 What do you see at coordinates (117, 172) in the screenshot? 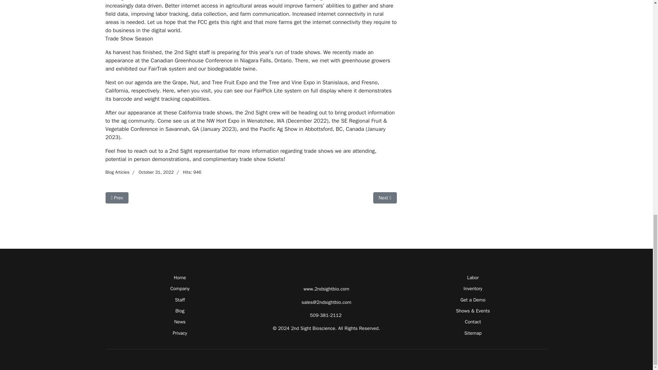
I see `Blog Articles` at bounding box center [117, 172].